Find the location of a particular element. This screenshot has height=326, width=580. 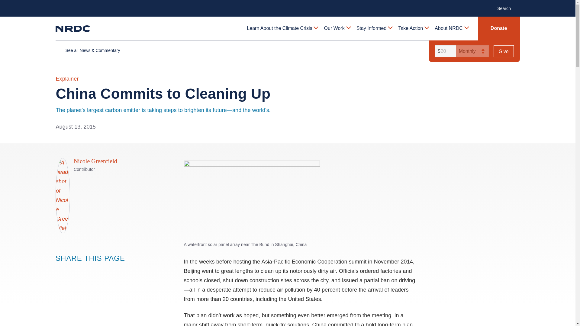

Search is located at coordinates (507, 8).